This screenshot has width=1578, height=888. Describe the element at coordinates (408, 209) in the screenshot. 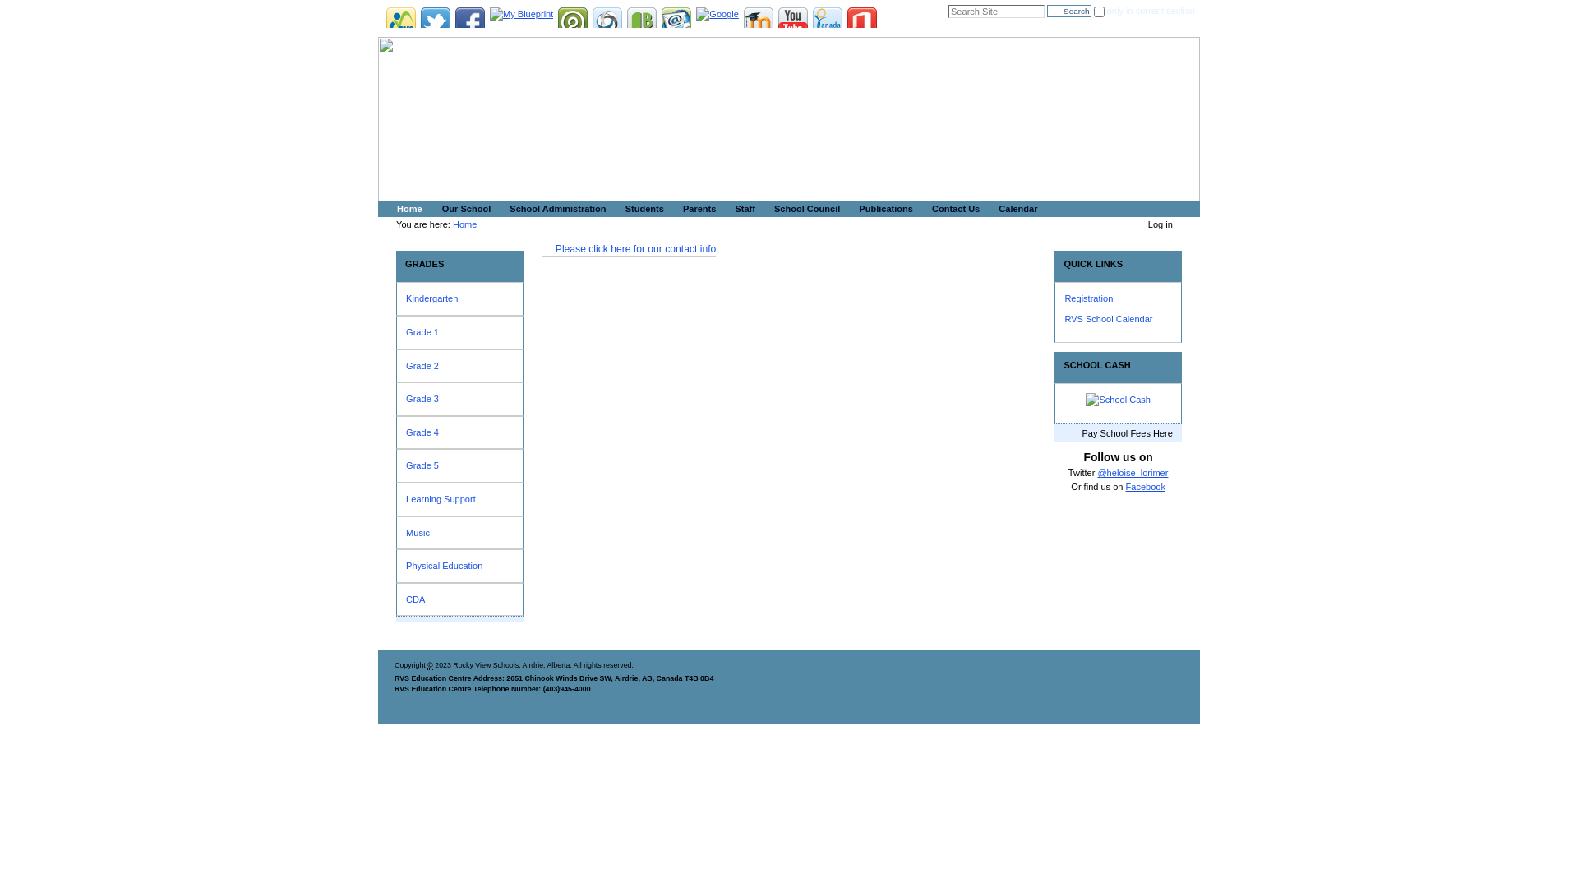

I see `Home` at that location.